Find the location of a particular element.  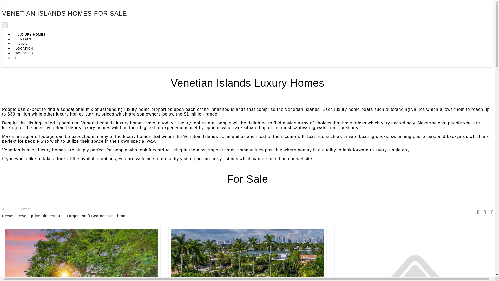

305.6000.958 is located at coordinates (27, 53).